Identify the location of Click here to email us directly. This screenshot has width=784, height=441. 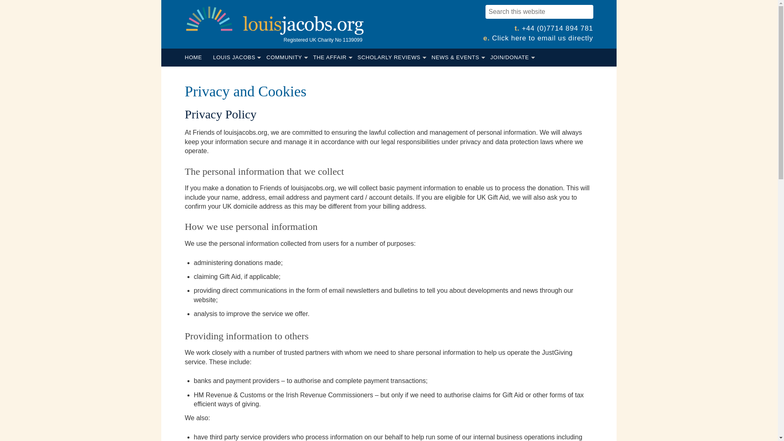
(542, 38).